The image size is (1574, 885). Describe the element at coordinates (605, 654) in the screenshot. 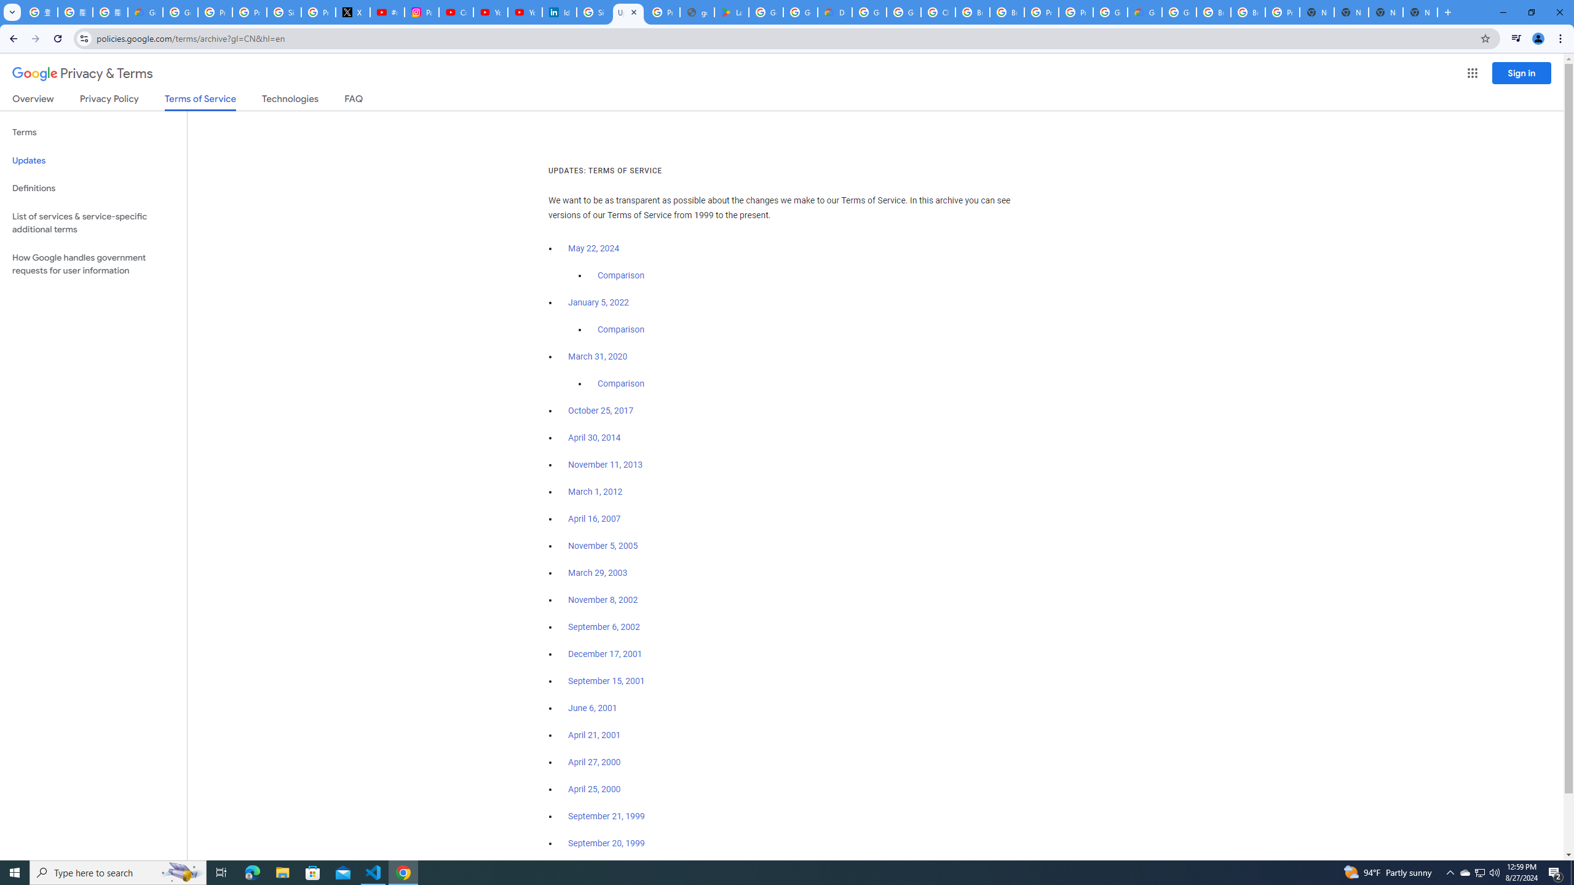

I see `December 17, 2001` at that location.